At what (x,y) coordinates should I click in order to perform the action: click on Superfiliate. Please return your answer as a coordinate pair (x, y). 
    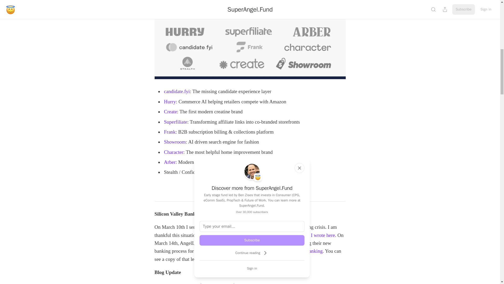
    Looking at the image, I should click on (175, 121).